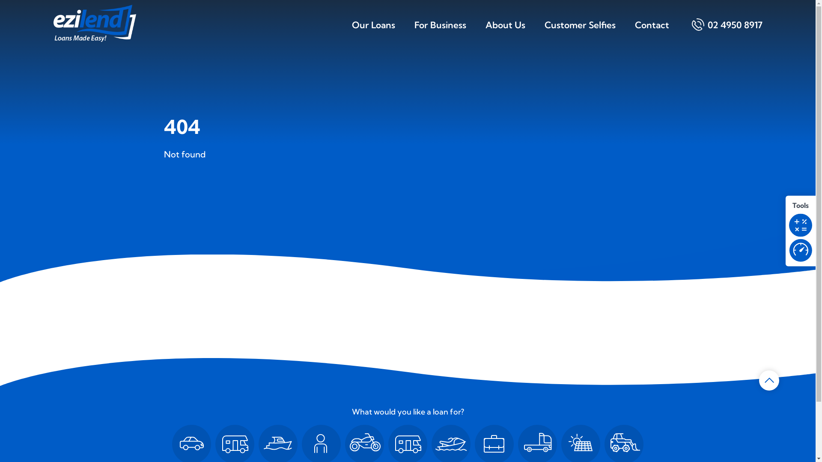 This screenshot has width=822, height=462. Describe the element at coordinates (505, 32) in the screenshot. I see `About Us` at that location.